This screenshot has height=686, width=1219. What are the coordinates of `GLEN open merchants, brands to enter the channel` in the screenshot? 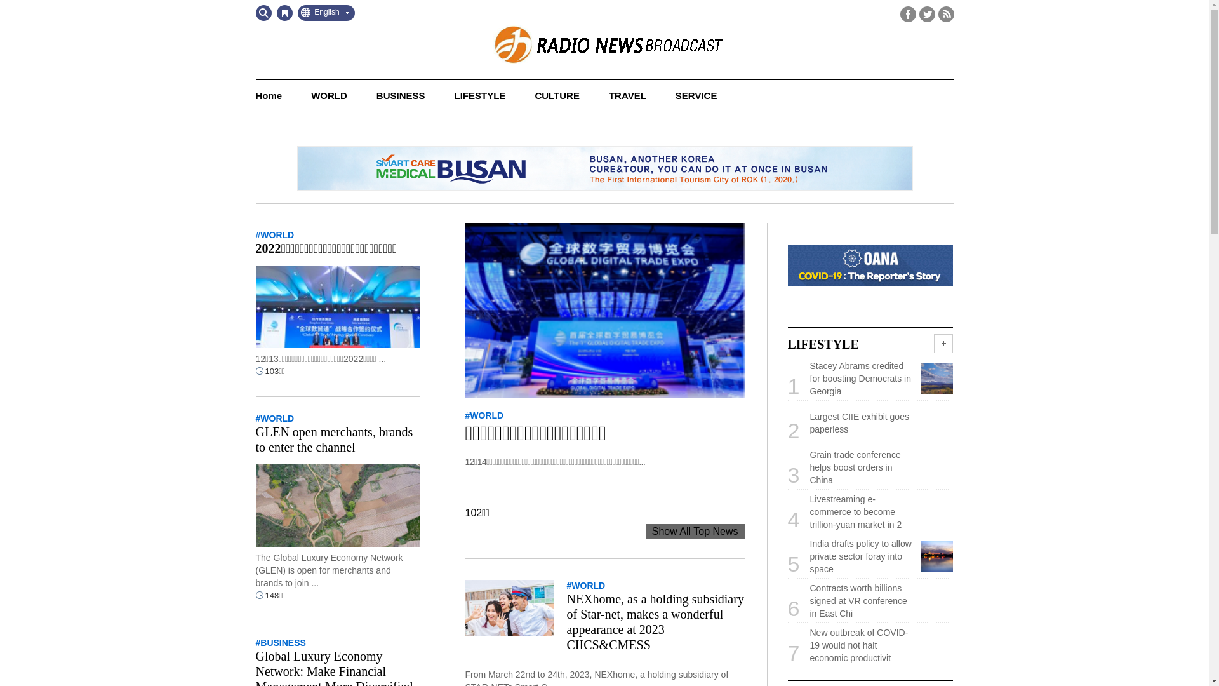 It's located at (334, 440).